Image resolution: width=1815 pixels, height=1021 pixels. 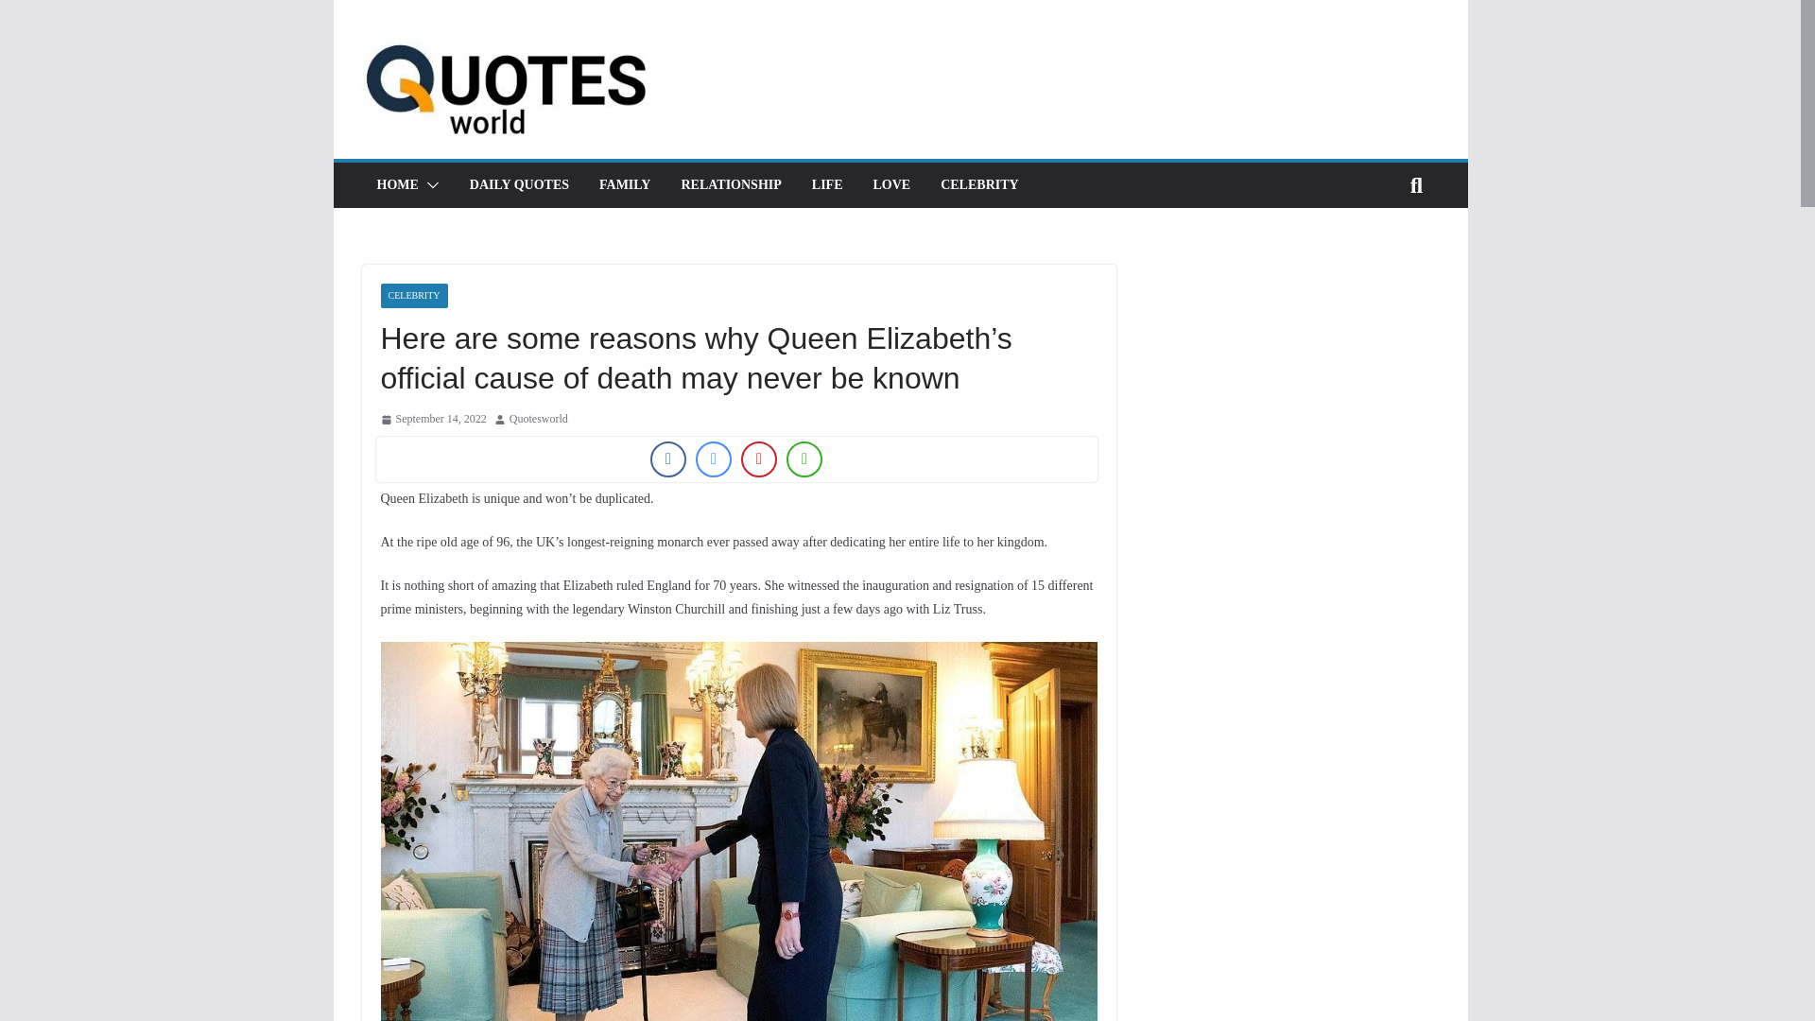 I want to click on 3:17 pm, so click(x=433, y=420).